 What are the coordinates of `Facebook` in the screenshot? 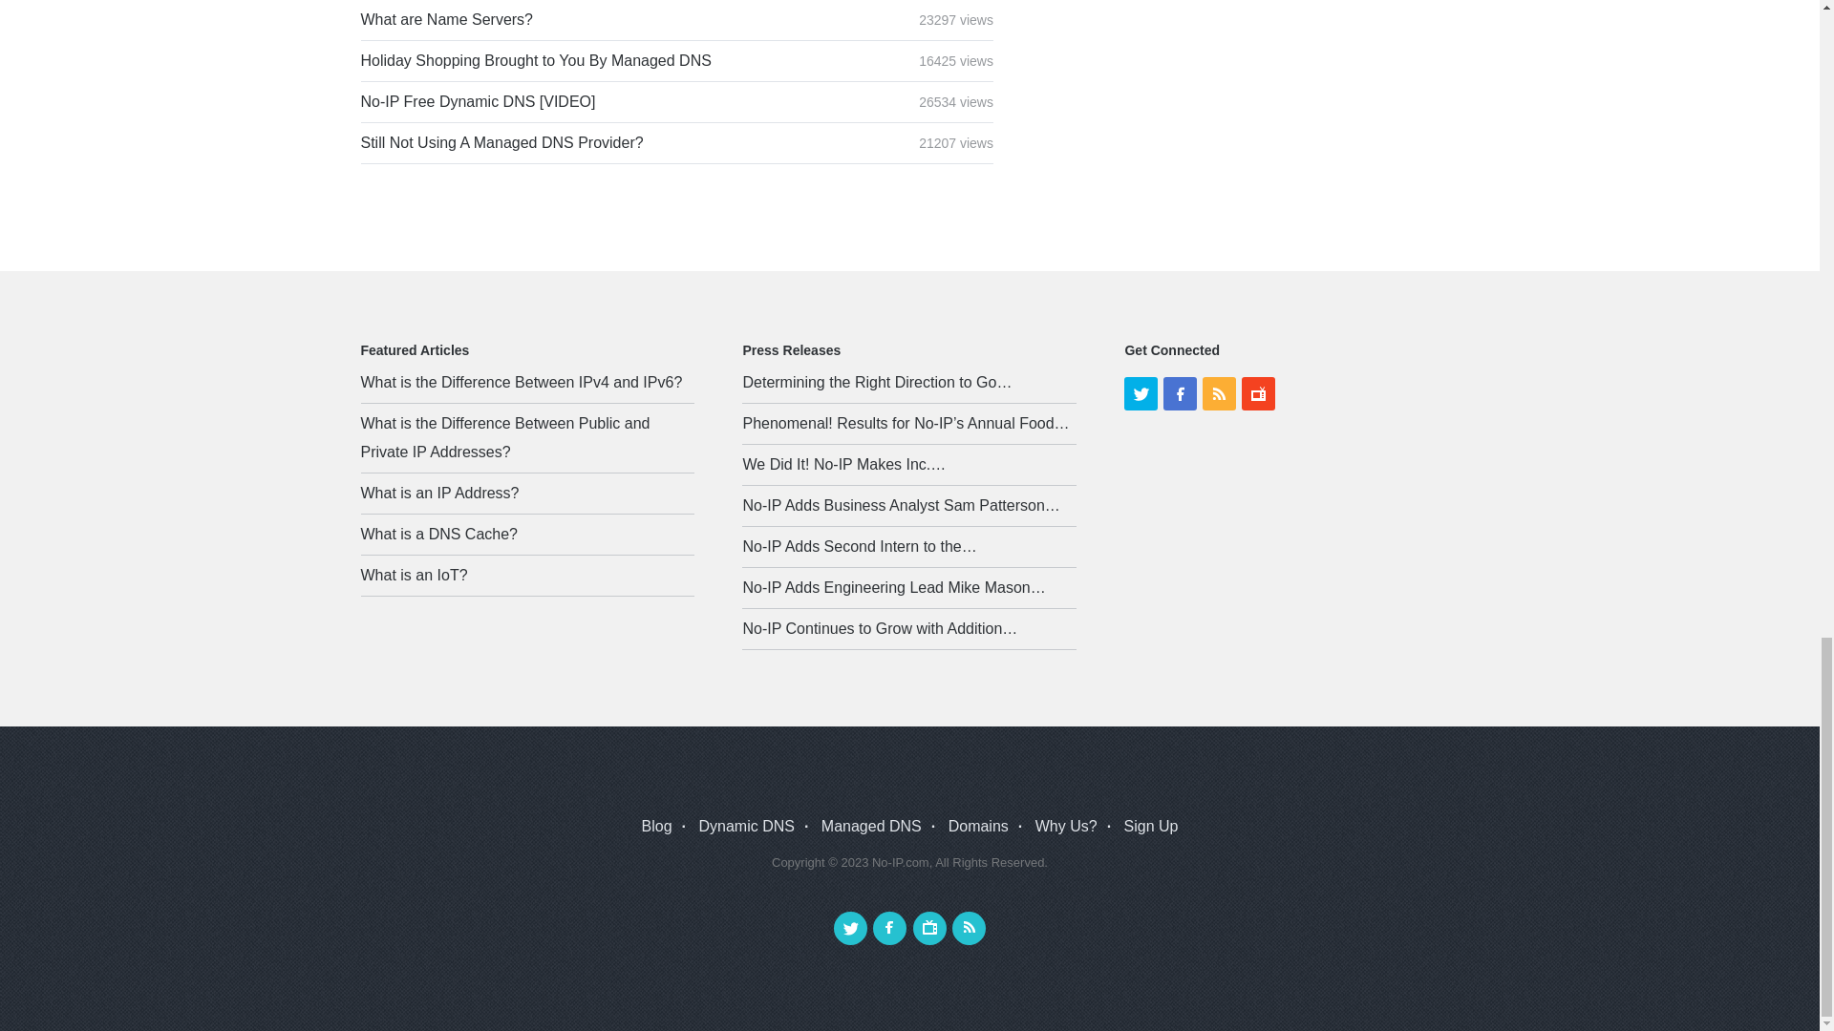 It's located at (1180, 393).